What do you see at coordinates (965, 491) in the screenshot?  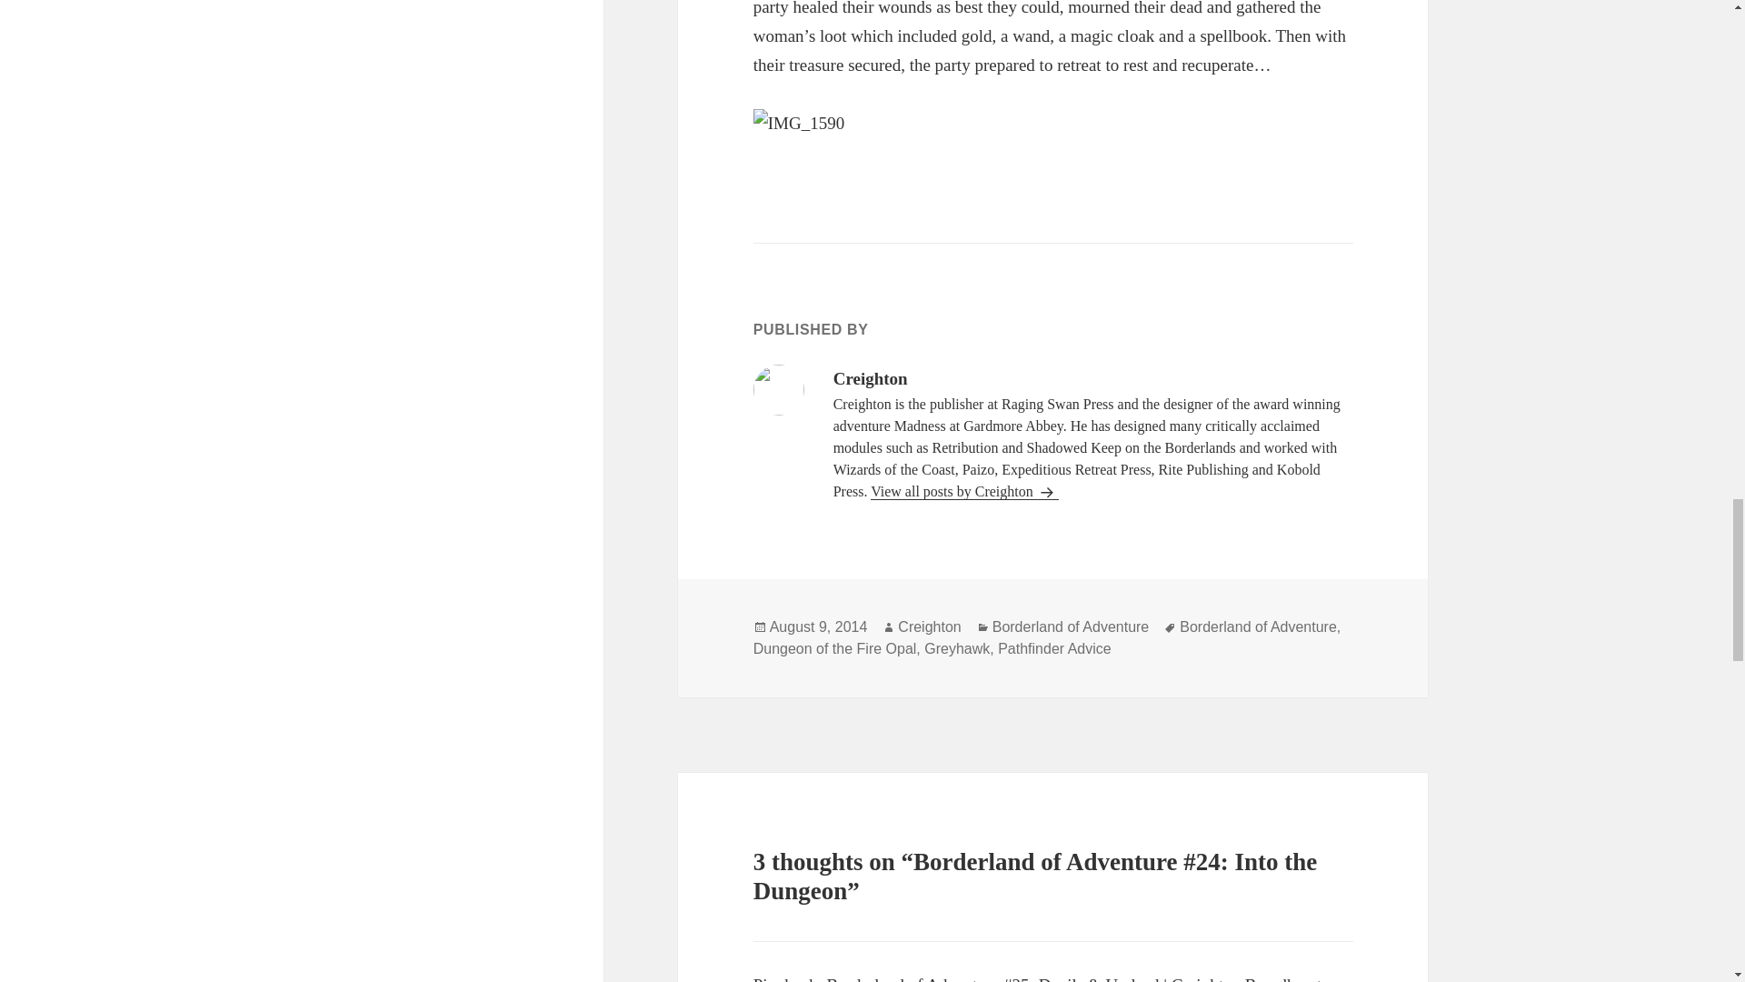 I see `View all posts by Creighton` at bounding box center [965, 491].